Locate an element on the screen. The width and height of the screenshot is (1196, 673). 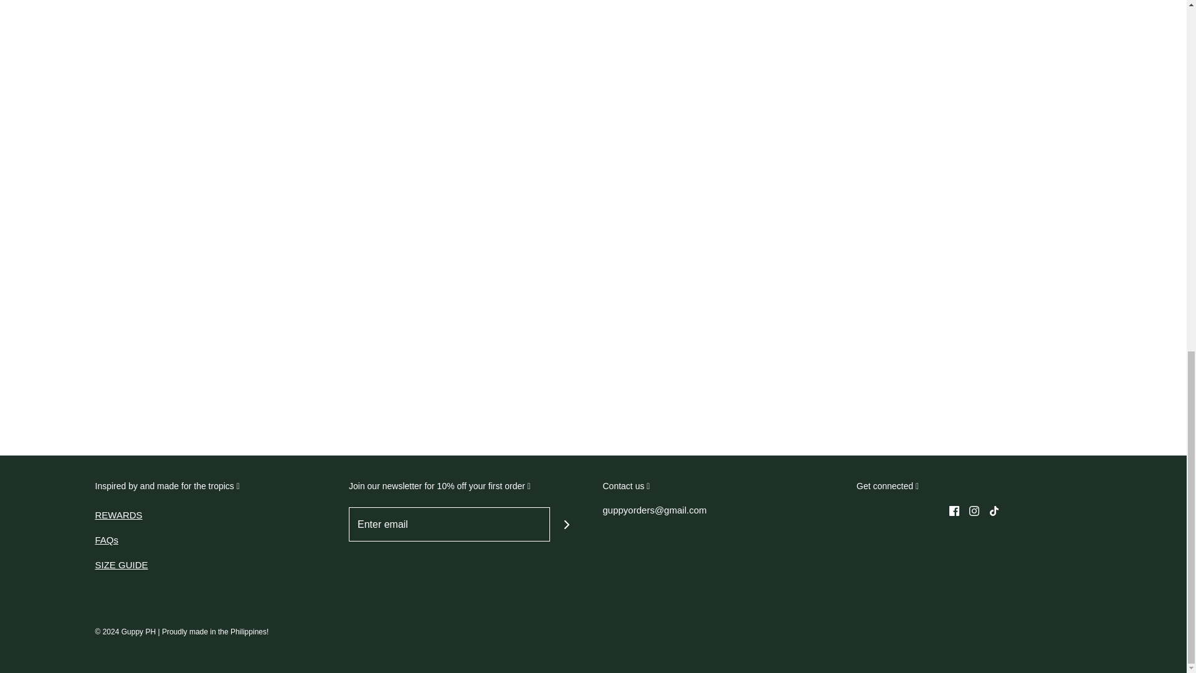
Facebook icon is located at coordinates (954, 511).